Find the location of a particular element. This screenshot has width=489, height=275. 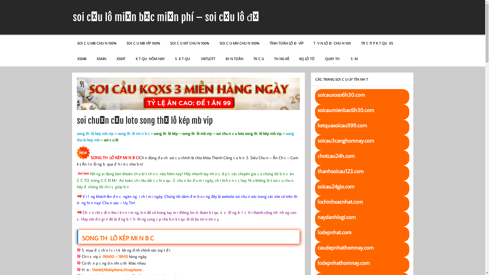

song thu lo kep mb is located at coordinates (185, 137).